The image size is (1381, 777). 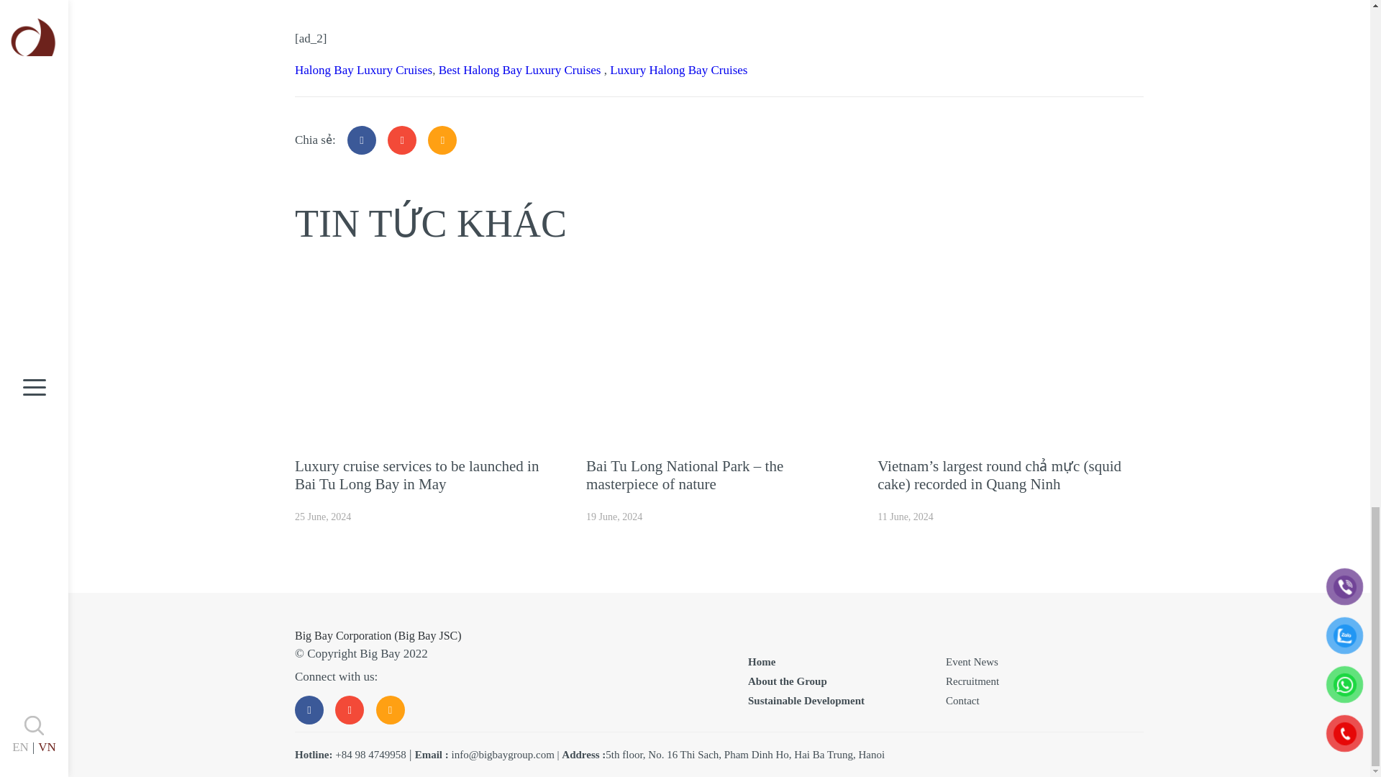 What do you see at coordinates (972, 661) in the screenshot?
I see `Event News` at bounding box center [972, 661].